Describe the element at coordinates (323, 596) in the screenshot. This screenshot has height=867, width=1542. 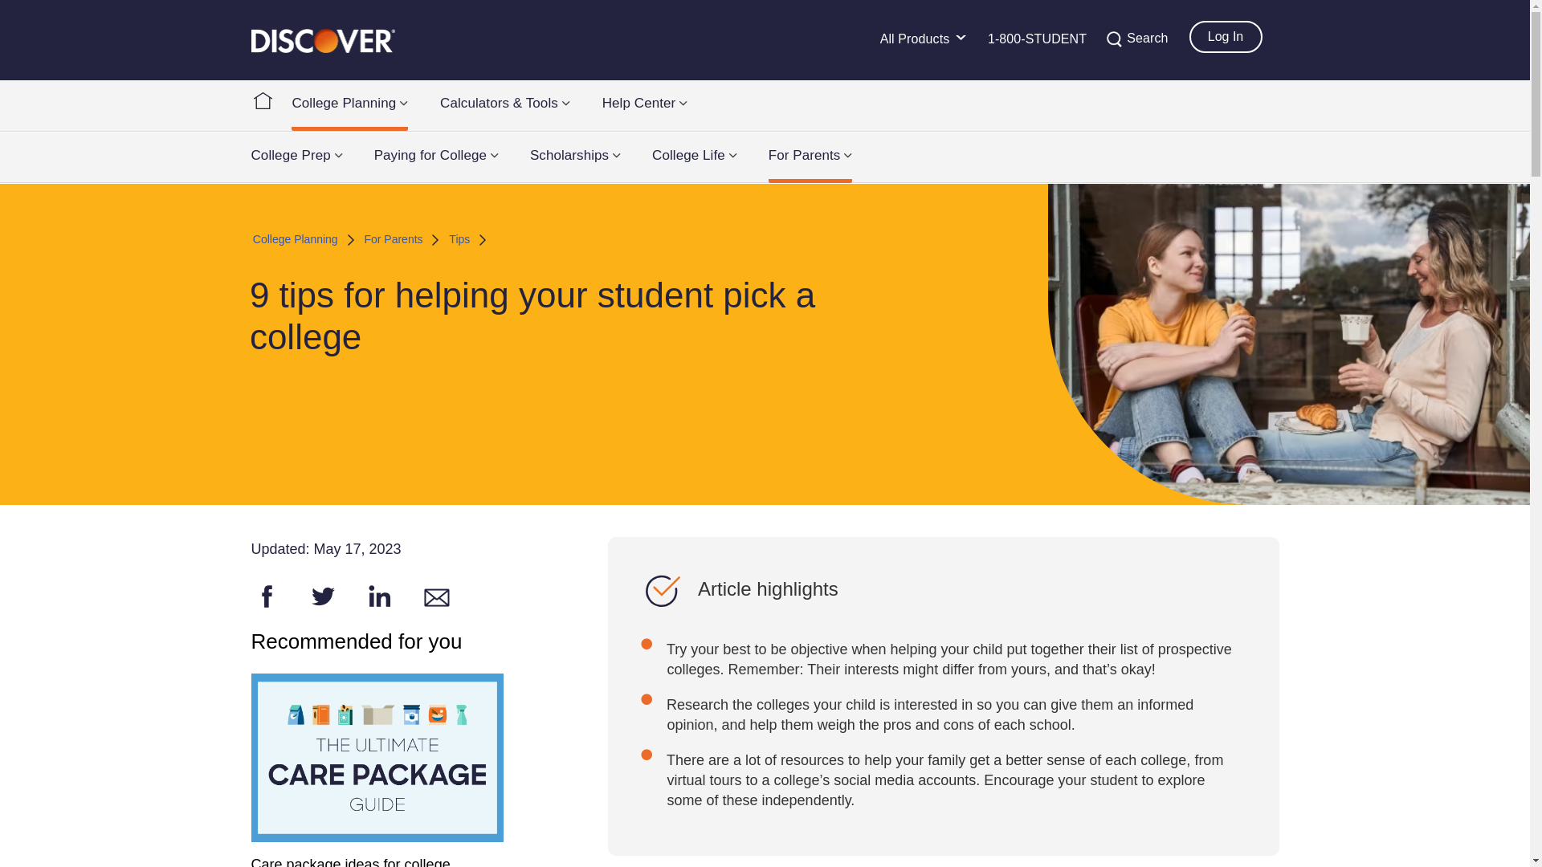
I see `9 tips for helping your student pick a college ` at that location.